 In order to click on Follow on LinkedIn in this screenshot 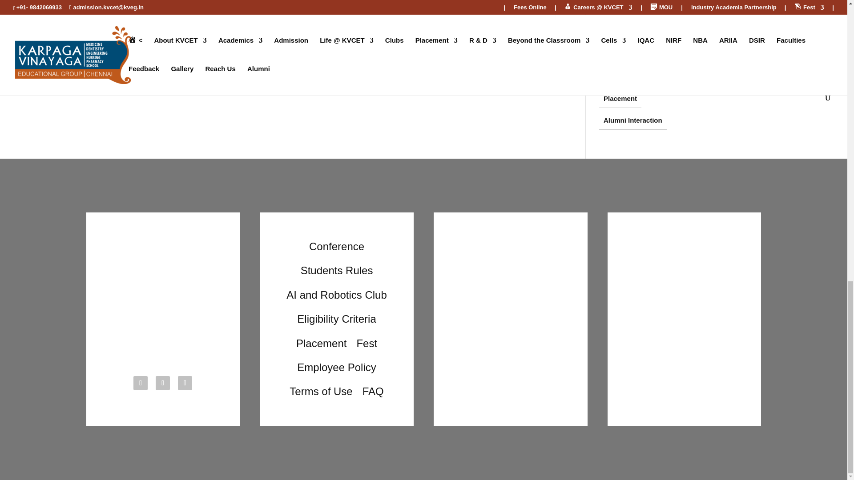, I will do `click(185, 383)`.